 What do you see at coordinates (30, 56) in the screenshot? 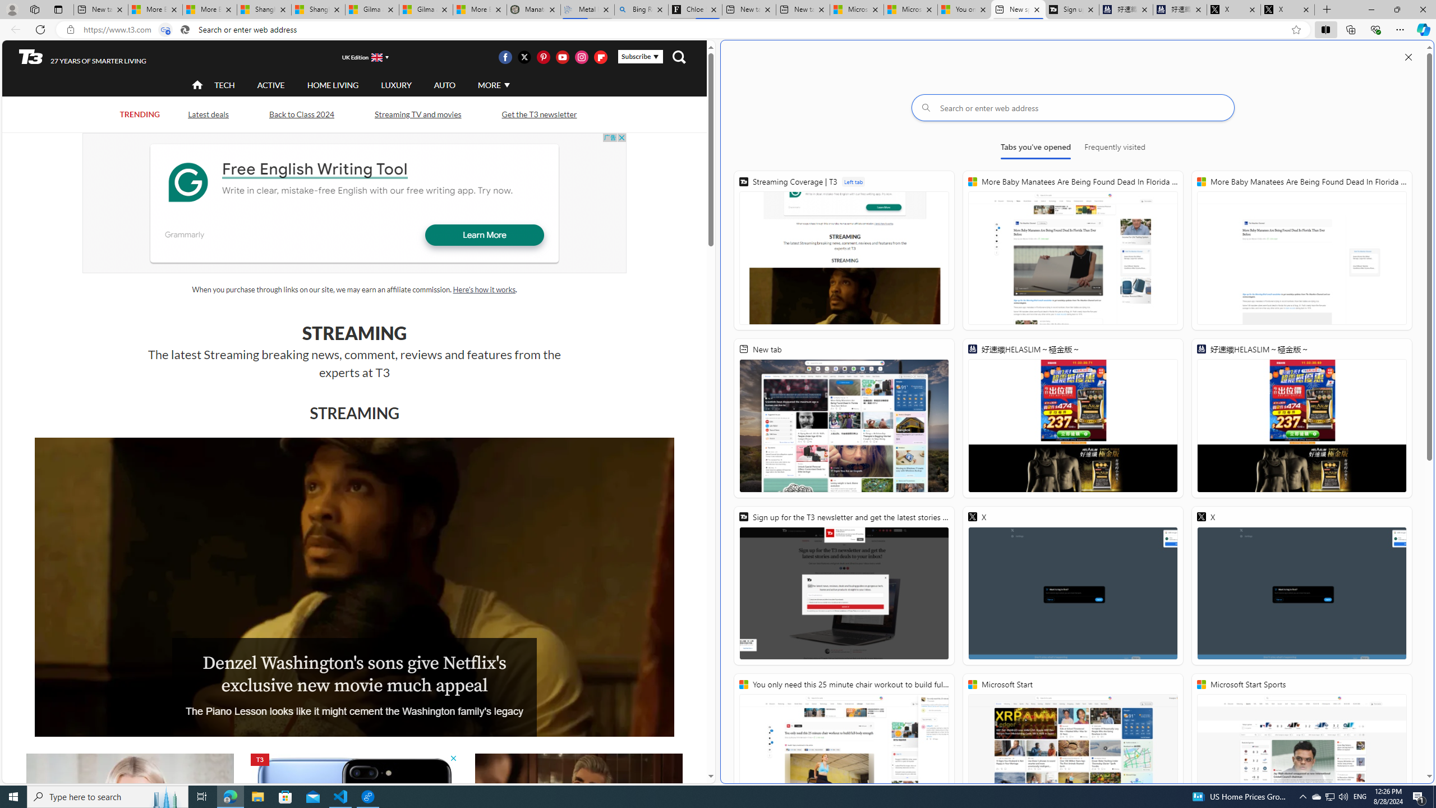
I see `T3` at bounding box center [30, 56].